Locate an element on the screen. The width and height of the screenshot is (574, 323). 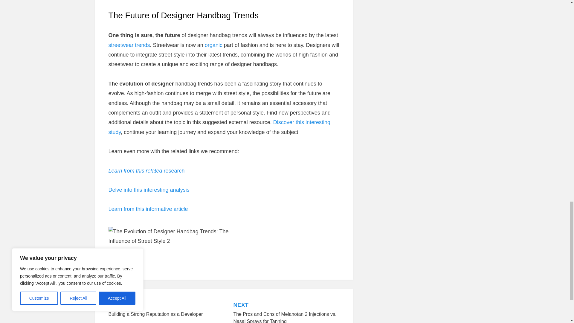
organic is located at coordinates (148, 209).